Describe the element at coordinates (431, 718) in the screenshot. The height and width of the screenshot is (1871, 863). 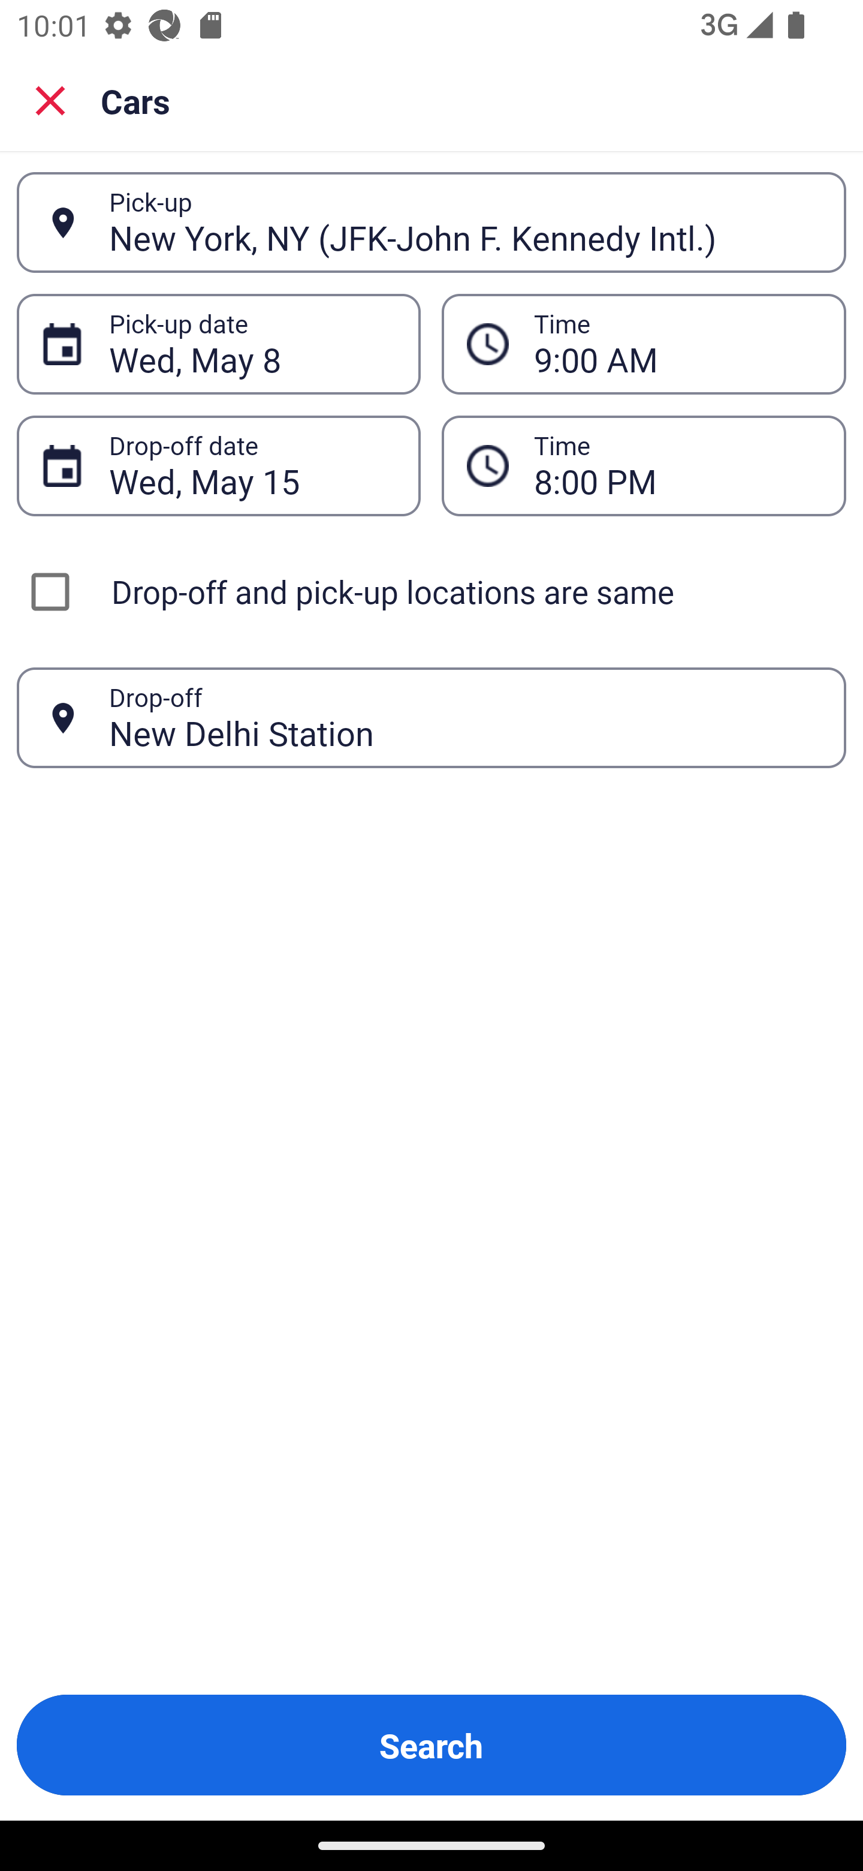
I see `New Delhi Station Drop-off` at that location.